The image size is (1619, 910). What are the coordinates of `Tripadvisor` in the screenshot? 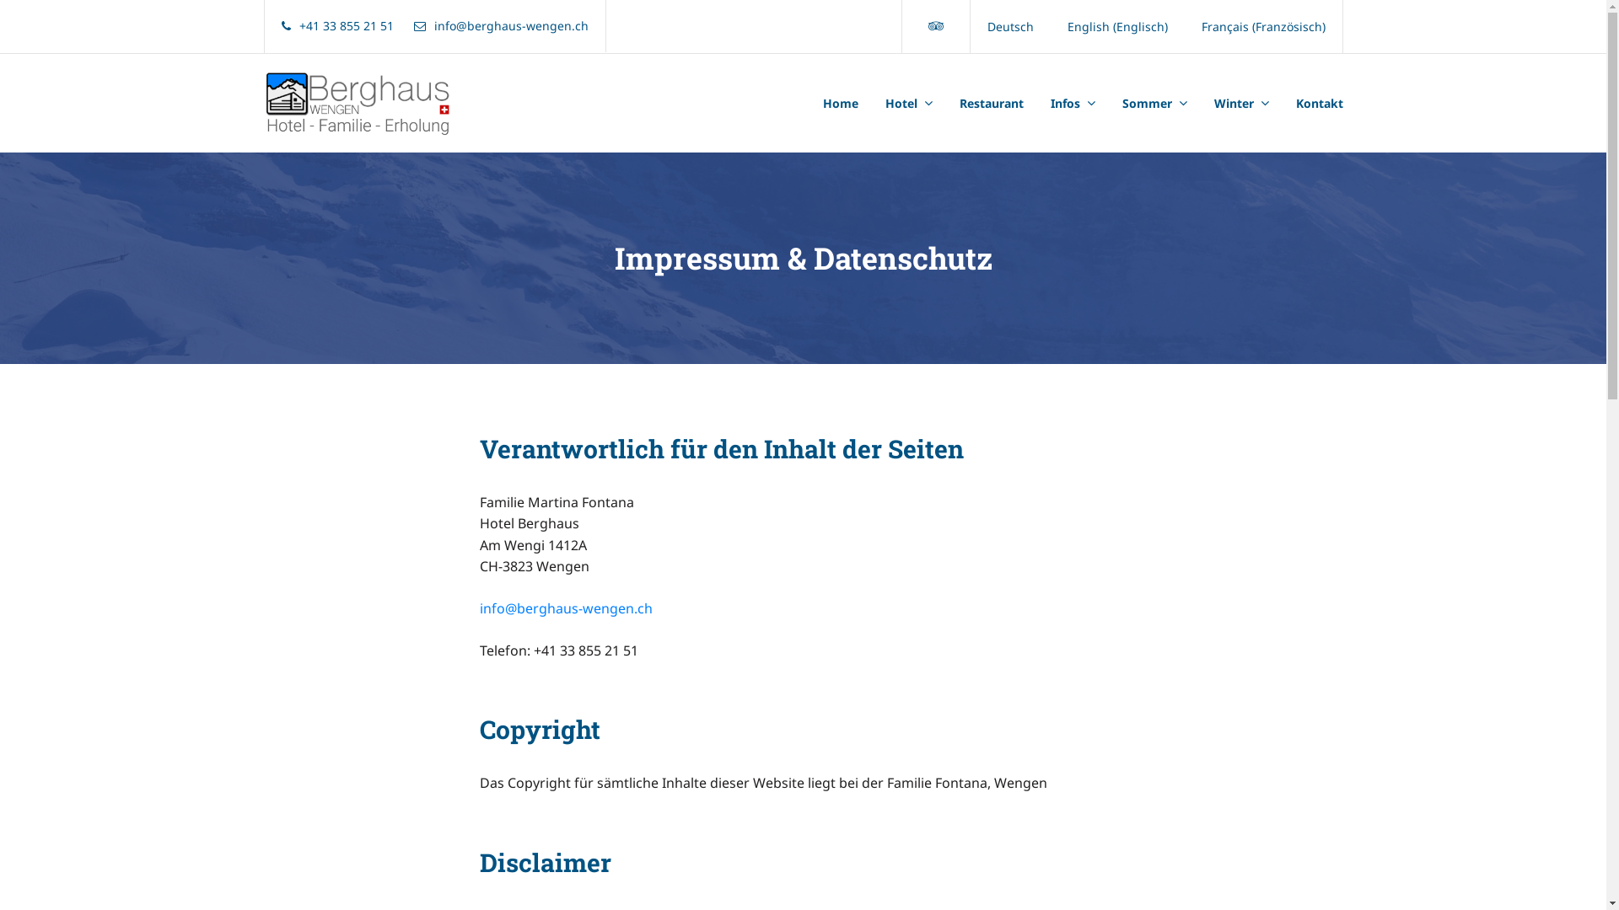 It's located at (936, 26).